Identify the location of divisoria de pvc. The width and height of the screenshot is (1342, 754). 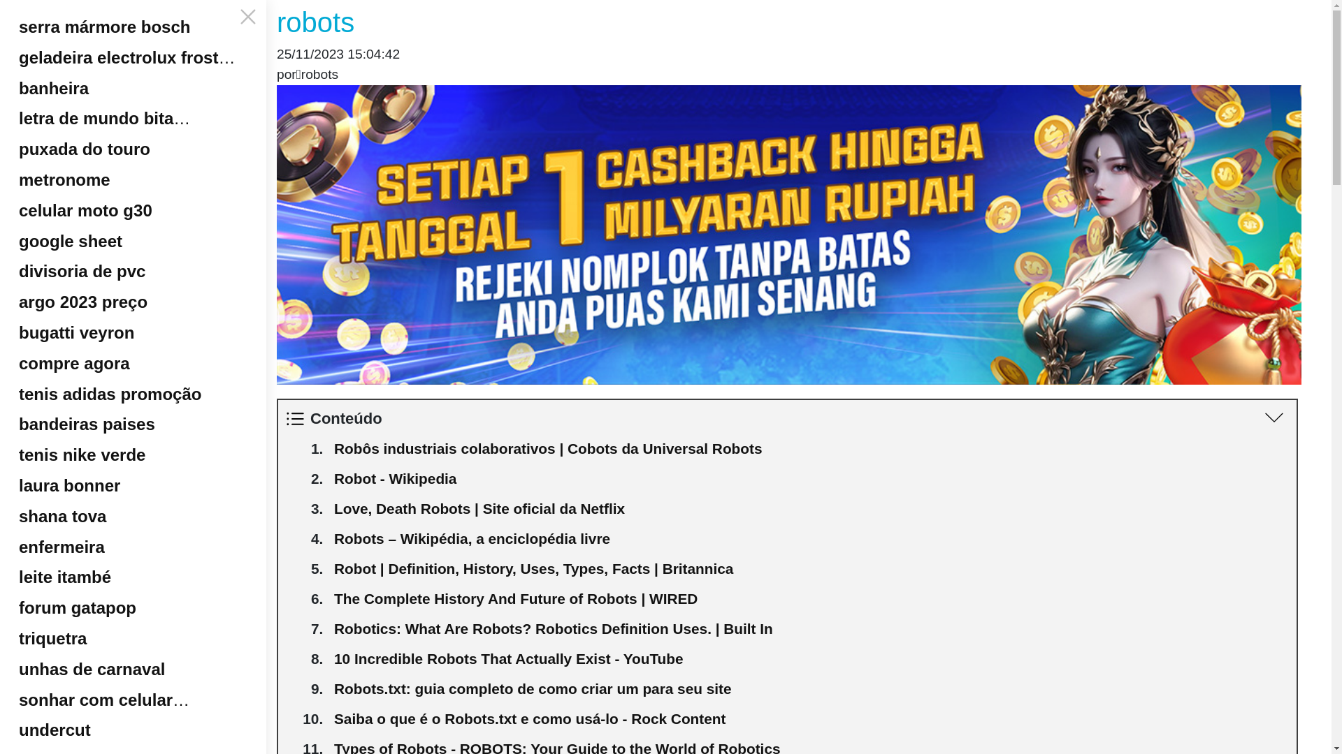
(133, 267).